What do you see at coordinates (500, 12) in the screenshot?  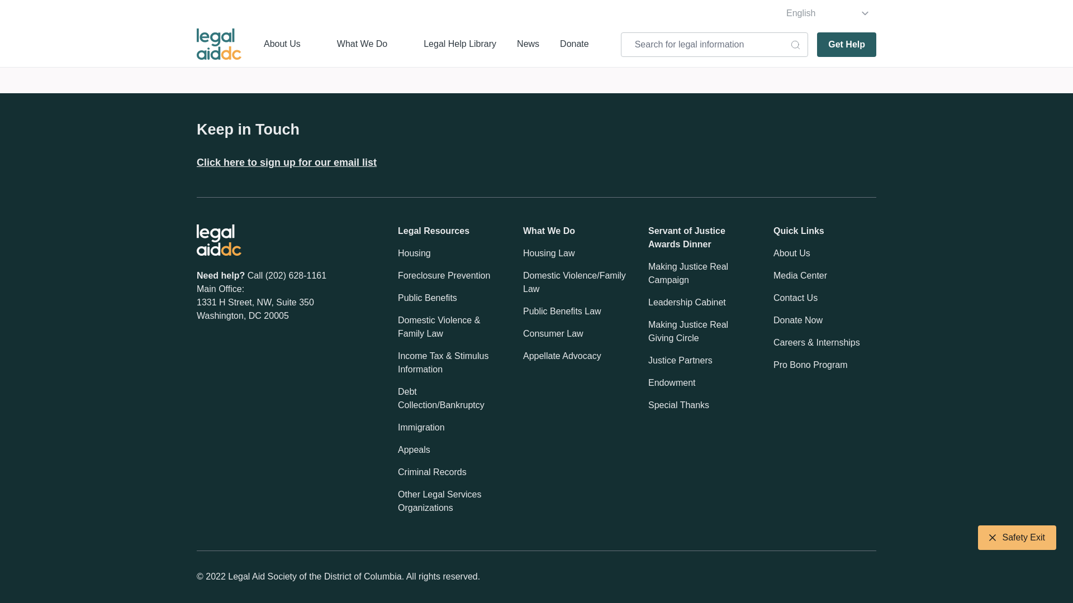 I see `Get Online Help` at bounding box center [500, 12].